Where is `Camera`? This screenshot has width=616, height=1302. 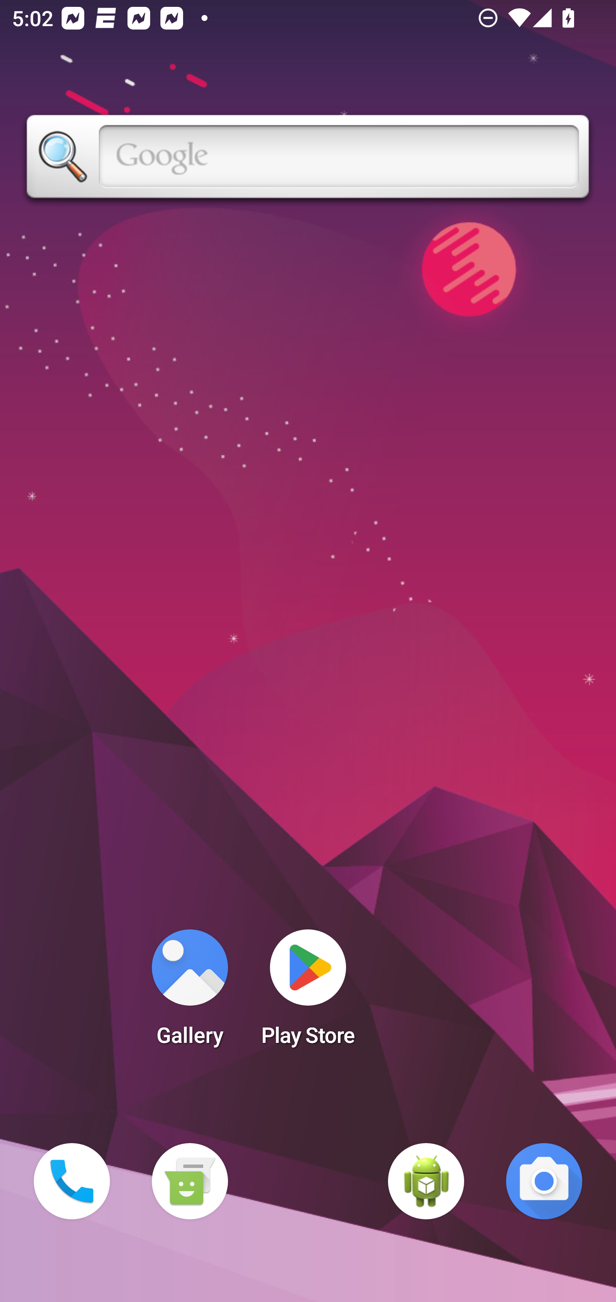
Camera is located at coordinates (544, 1181).